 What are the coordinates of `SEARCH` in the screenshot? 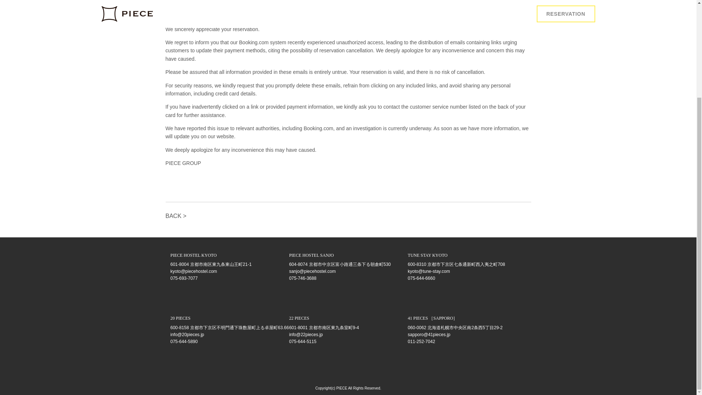 It's located at (348, 29).